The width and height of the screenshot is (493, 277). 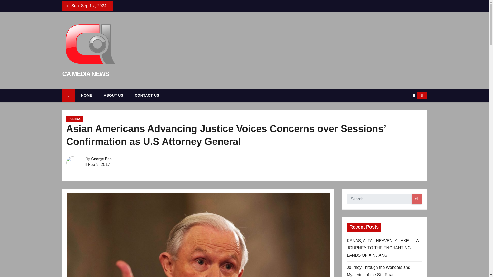 What do you see at coordinates (101, 159) in the screenshot?
I see `George Bao` at bounding box center [101, 159].